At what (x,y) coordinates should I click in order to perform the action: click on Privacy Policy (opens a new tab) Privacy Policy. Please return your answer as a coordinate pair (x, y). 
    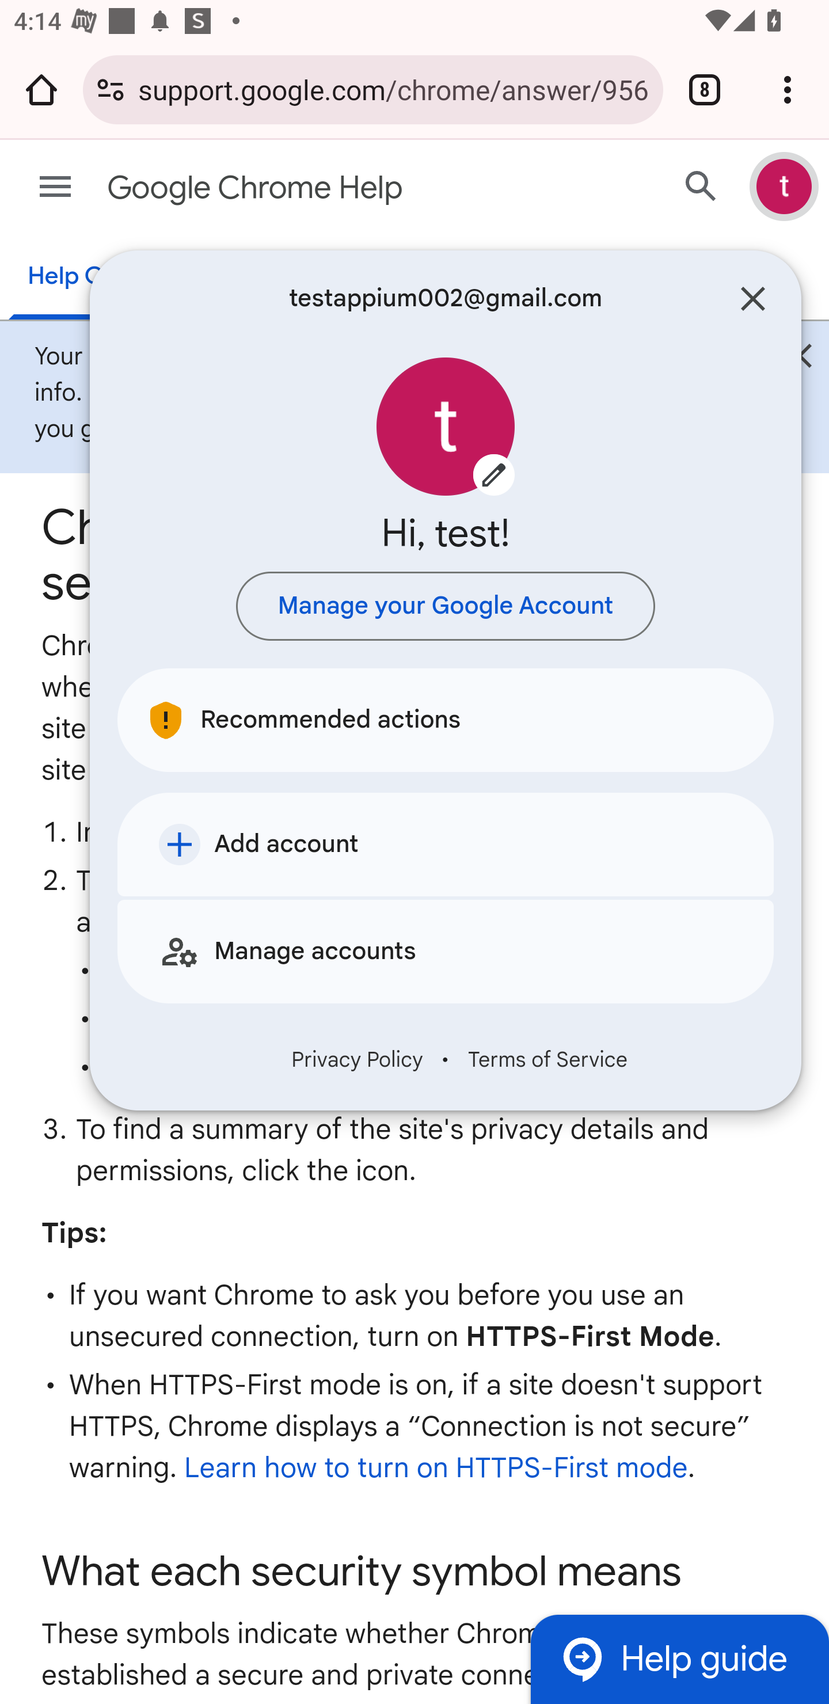
    Looking at the image, I should click on (357, 1059).